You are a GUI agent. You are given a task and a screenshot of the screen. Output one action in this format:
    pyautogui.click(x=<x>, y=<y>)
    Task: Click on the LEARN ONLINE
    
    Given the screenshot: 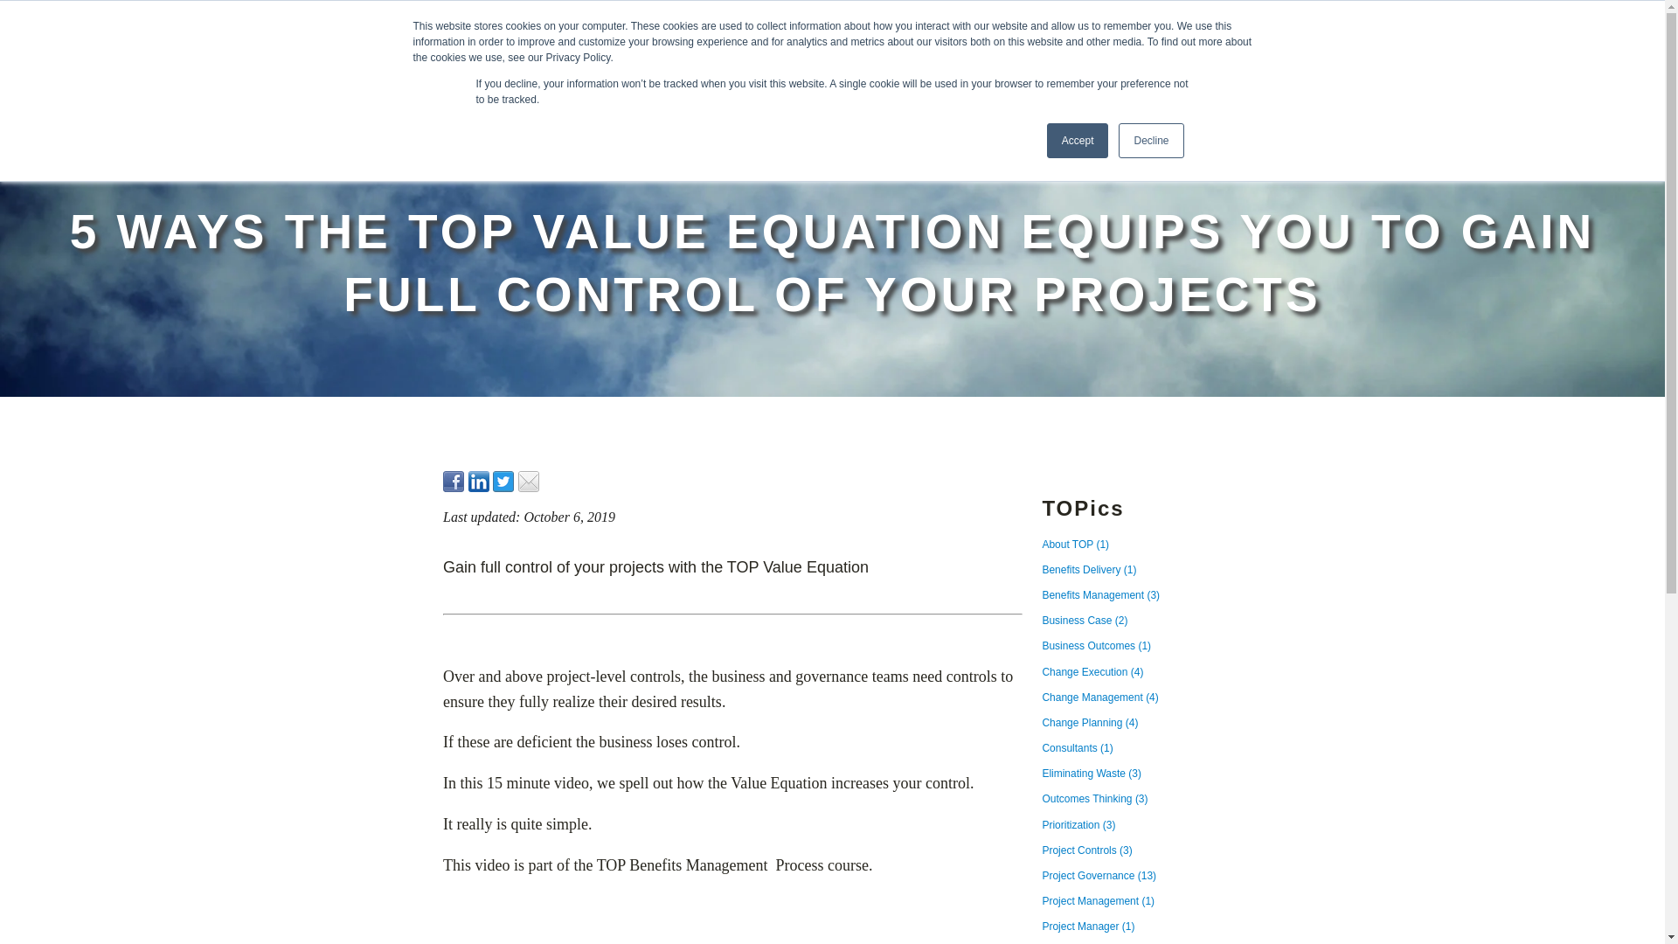 What is the action you would take?
    pyautogui.click(x=1339, y=63)
    